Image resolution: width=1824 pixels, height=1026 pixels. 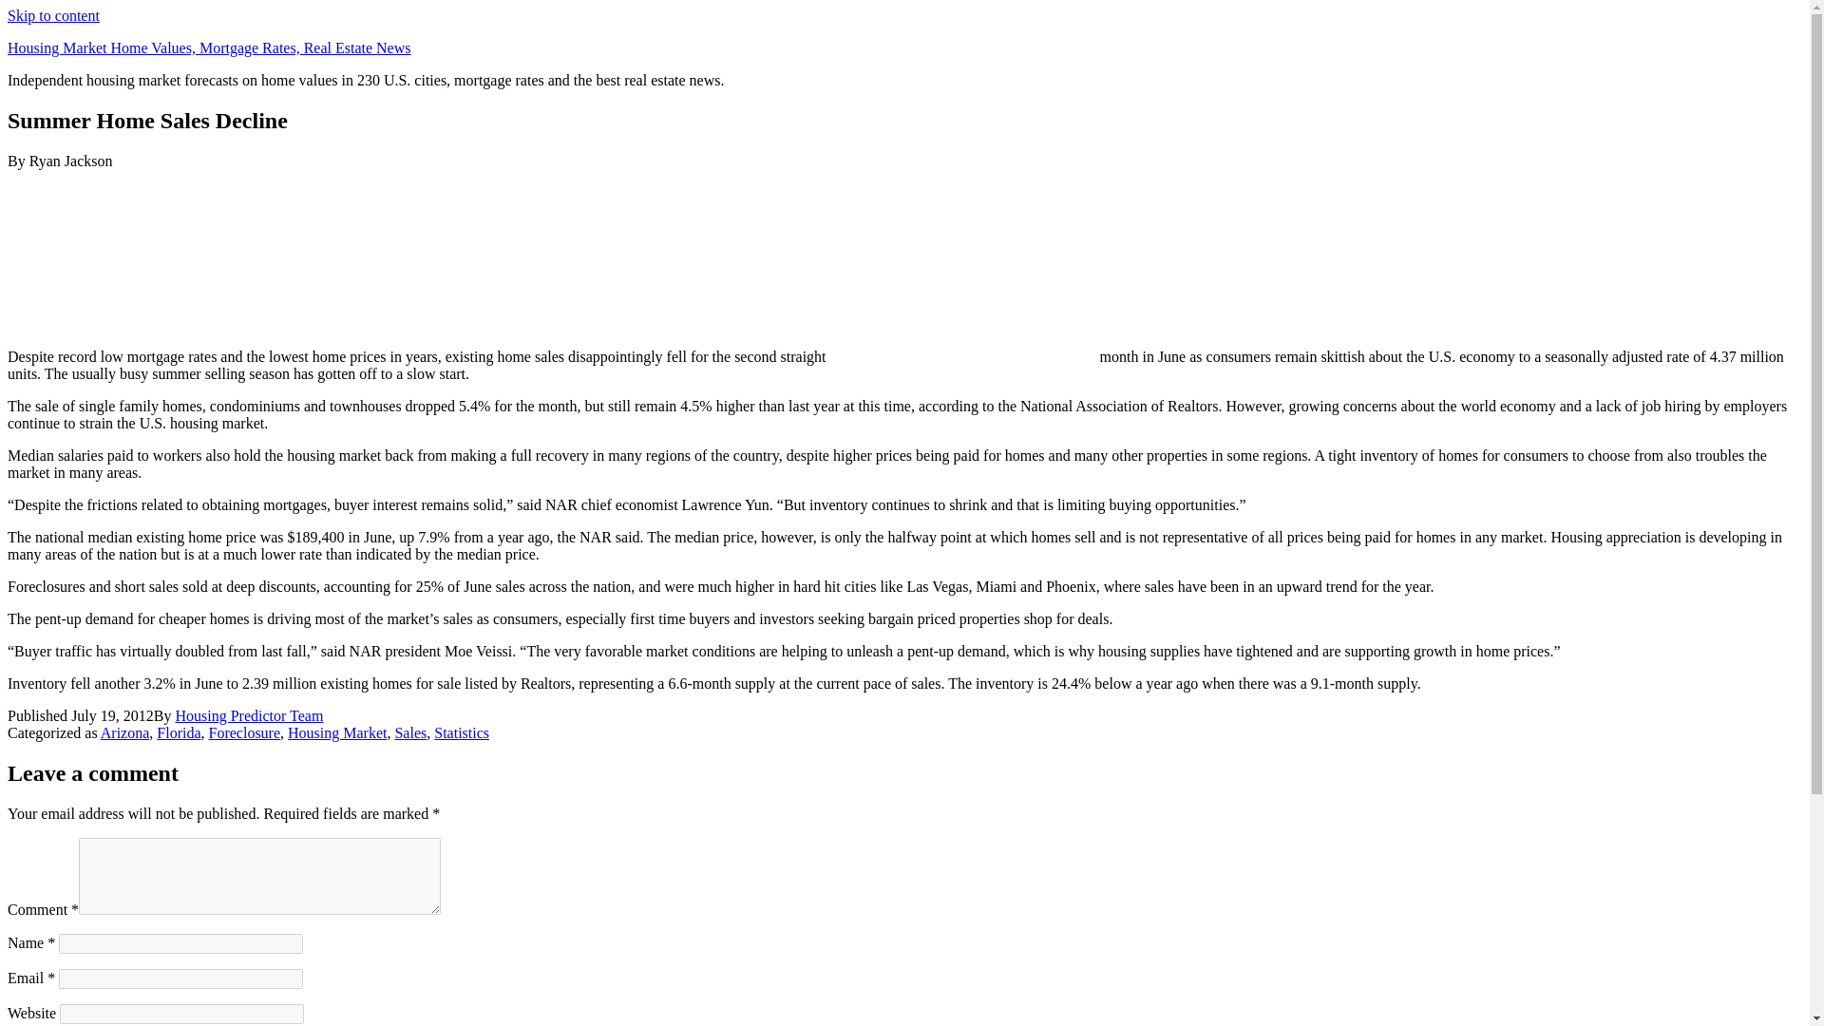 What do you see at coordinates (124, 731) in the screenshot?
I see `Arizona` at bounding box center [124, 731].